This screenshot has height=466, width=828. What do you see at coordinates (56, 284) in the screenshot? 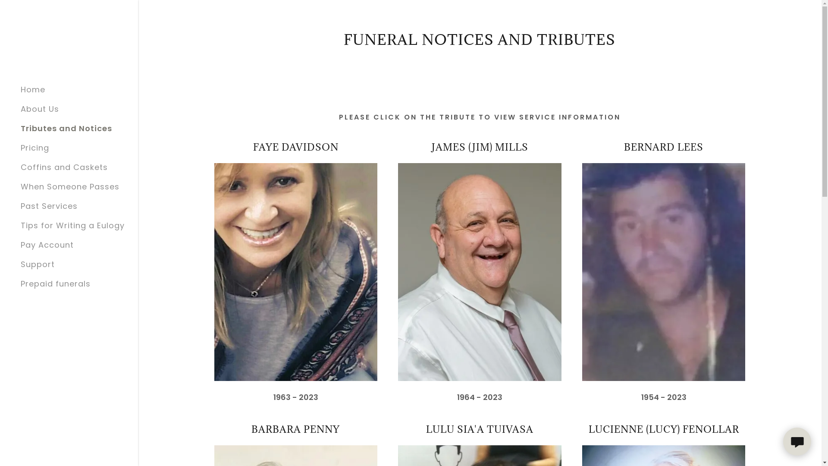
I see `Prepaid funerals` at bounding box center [56, 284].